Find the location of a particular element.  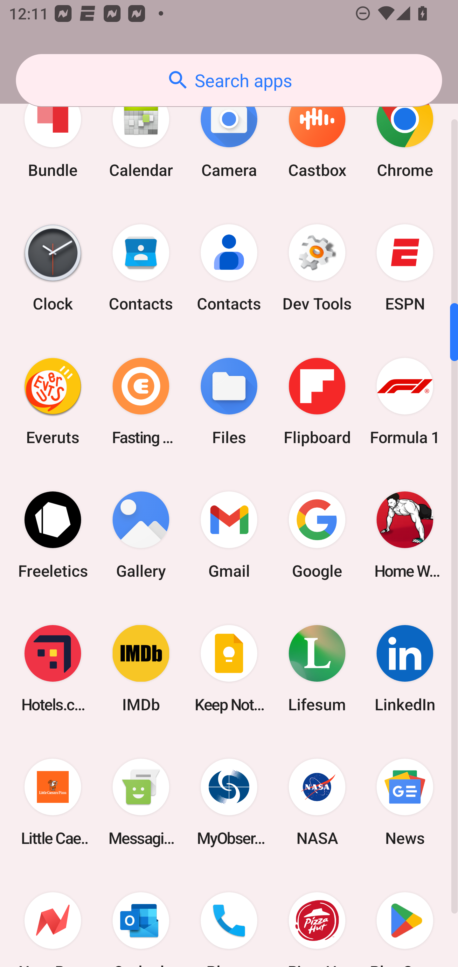

Camera is located at coordinates (229, 134).